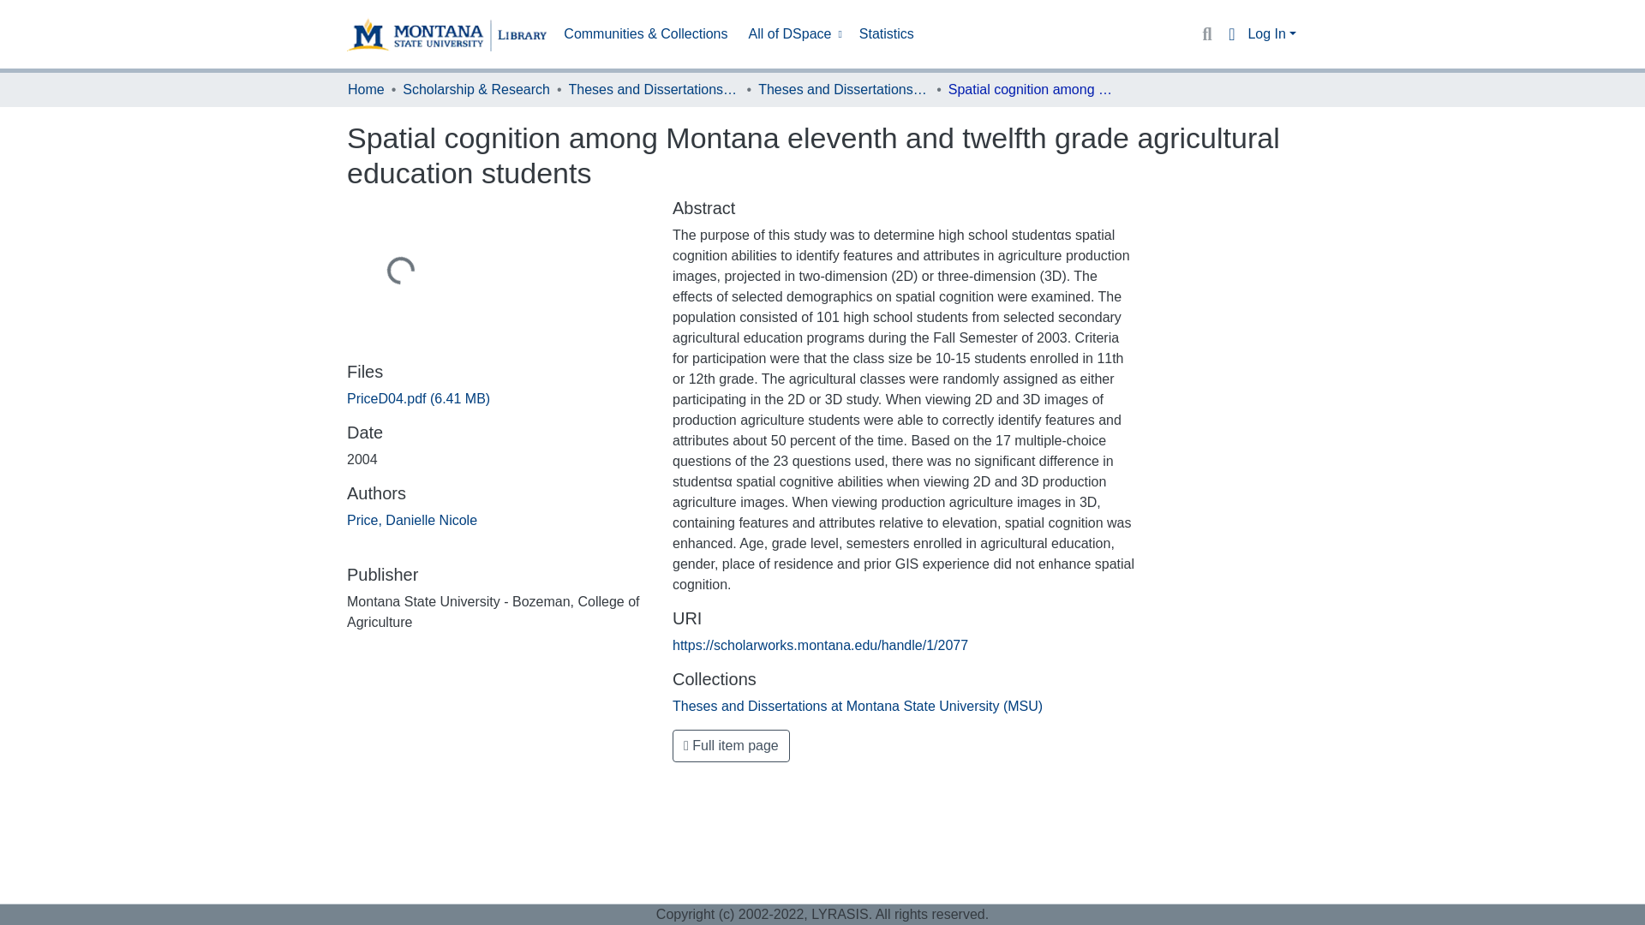 Image resolution: width=1645 pixels, height=925 pixels. What do you see at coordinates (731, 745) in the screenshot?
I see `Full item page` at bounding box center [731, 745].